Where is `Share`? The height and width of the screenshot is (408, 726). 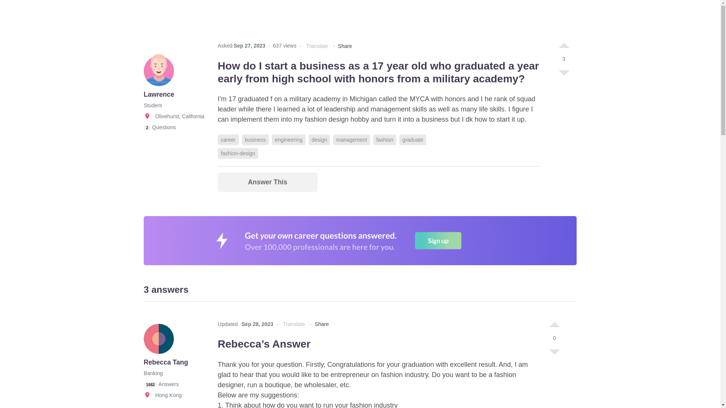
Share is located at coordinates (345, 46).